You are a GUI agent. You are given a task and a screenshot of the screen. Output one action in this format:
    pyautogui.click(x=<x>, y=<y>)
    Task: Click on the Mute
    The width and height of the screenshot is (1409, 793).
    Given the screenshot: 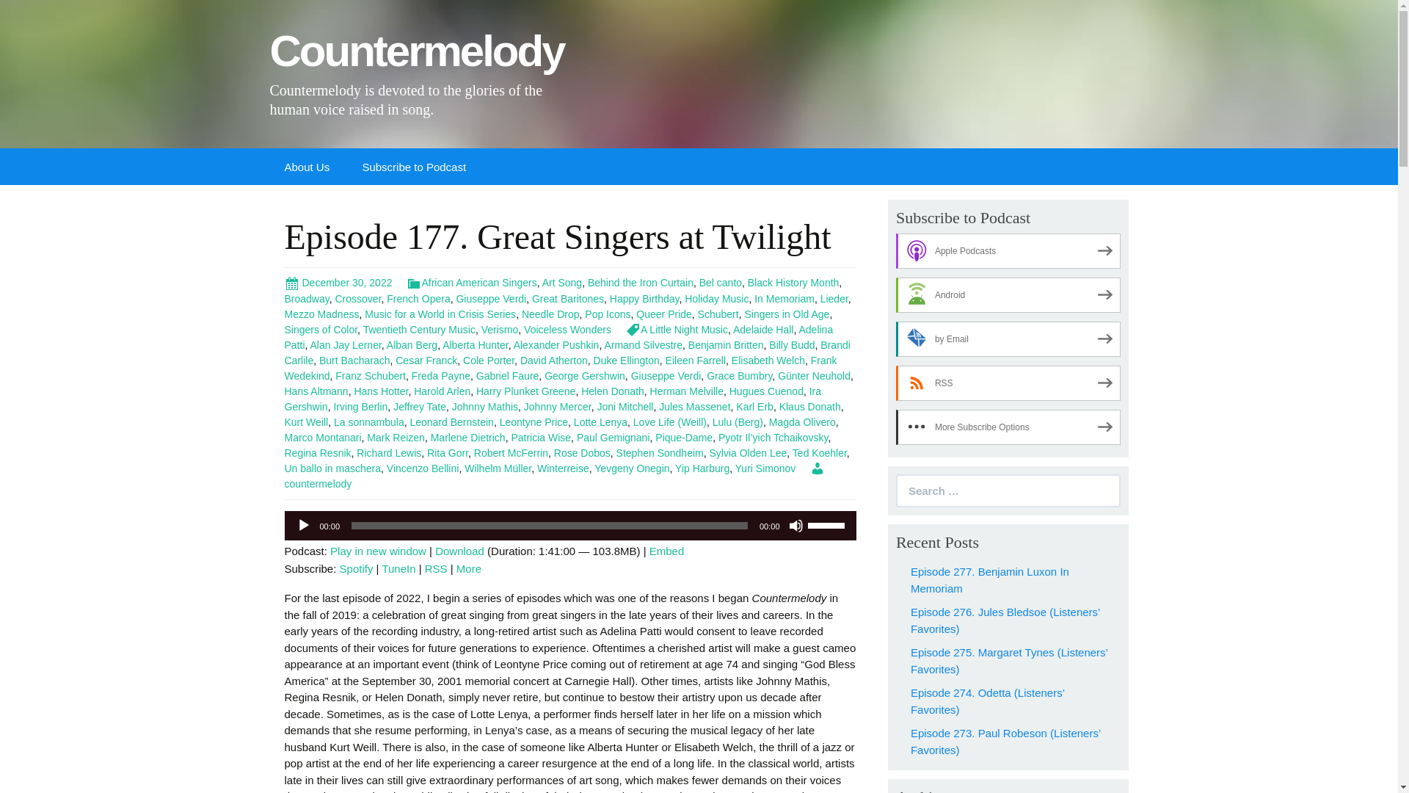 What is the action you would take?
    pyautogui.click(x=795, y=526)
    